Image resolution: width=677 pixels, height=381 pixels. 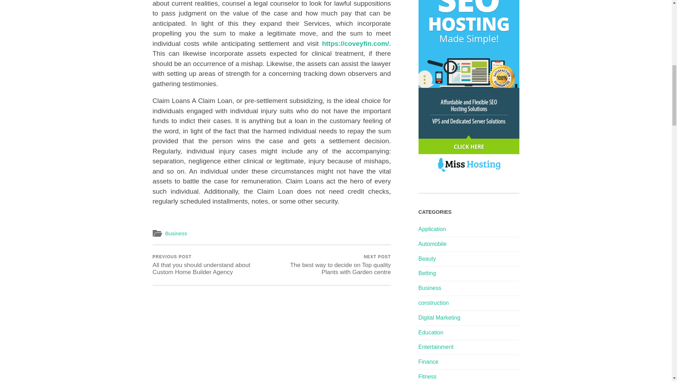 What do you see at coordinates (432, 229) in the screenshot?
I see `Application` at bounding box center [432, 229].